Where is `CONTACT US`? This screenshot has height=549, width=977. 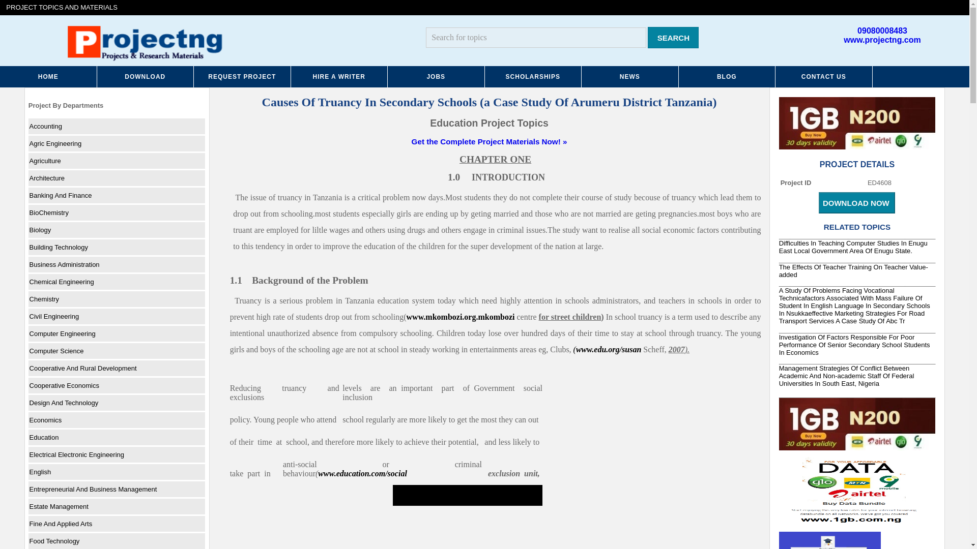 CONTACT US is located at coordinates (824, 76).